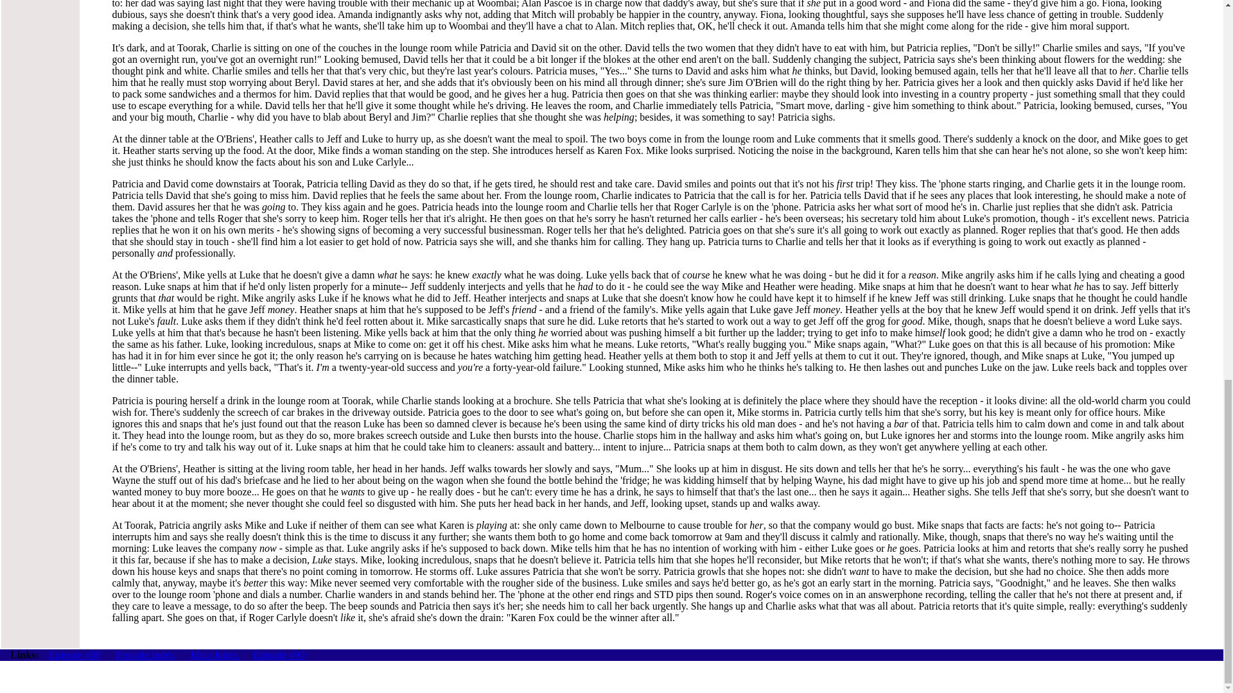 Image resolution: width=1233 pixels, height=693 pixels. I want to click on Episode 490, so click(279, 654).